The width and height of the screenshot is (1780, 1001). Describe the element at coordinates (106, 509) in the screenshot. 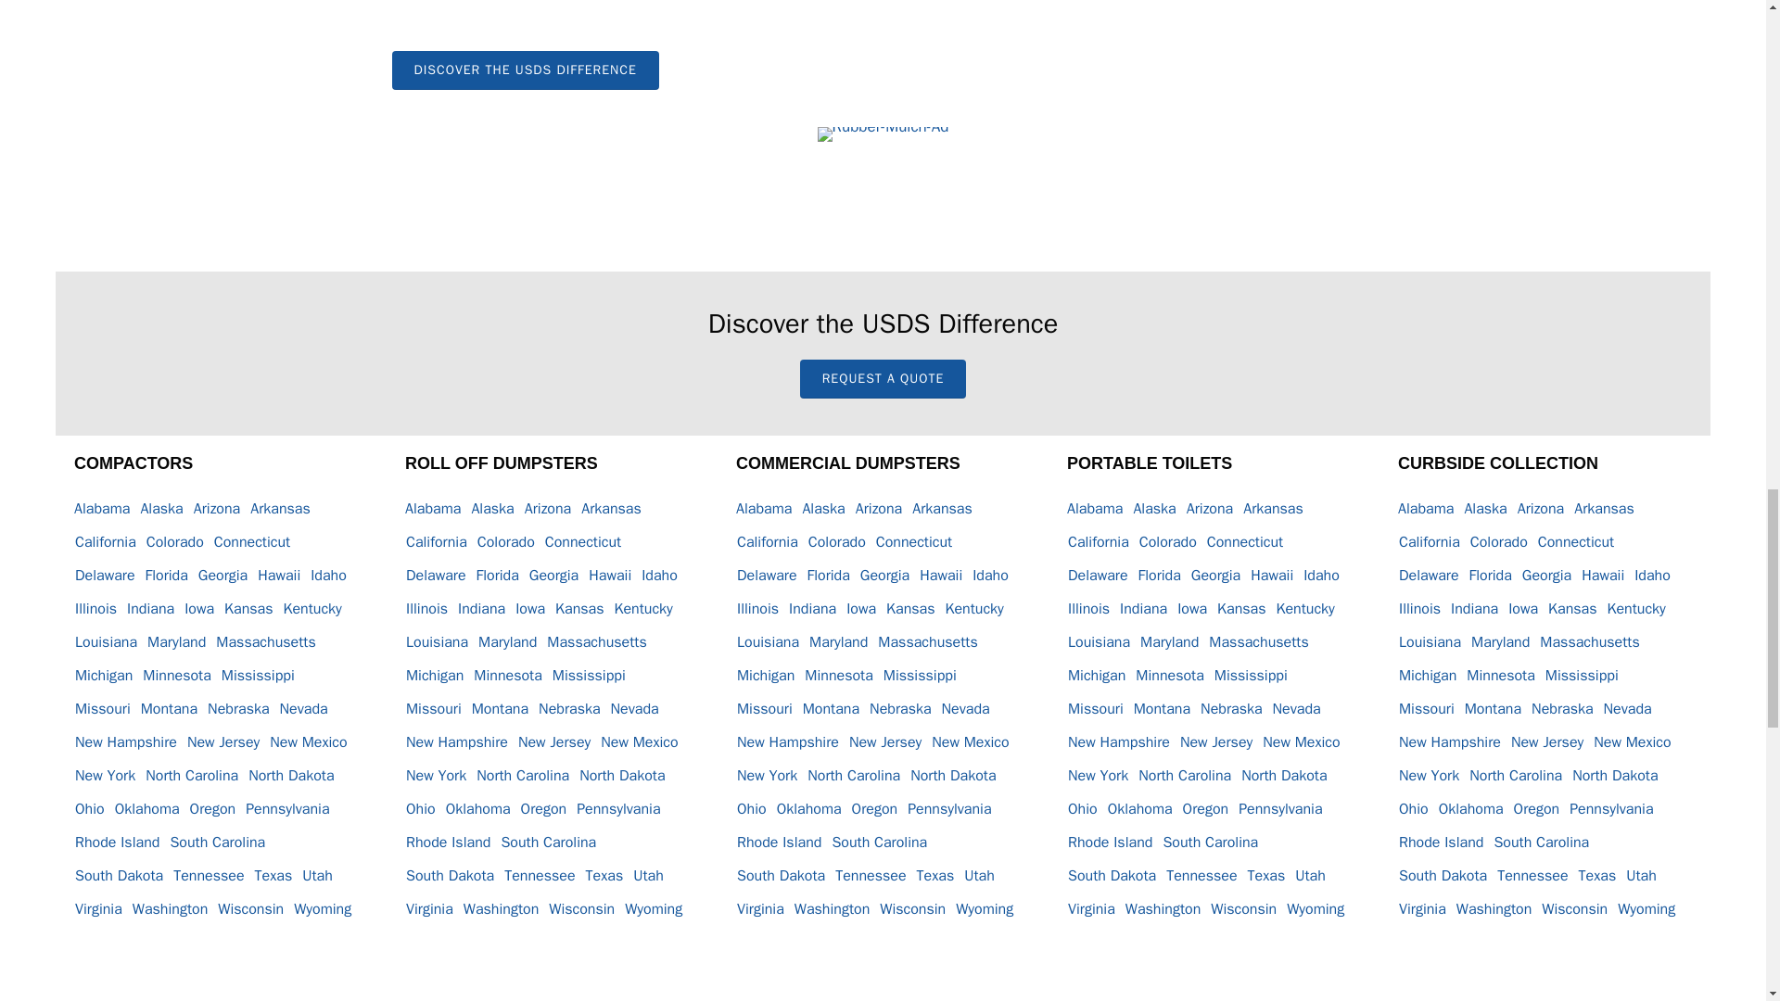

I see `Alabama` at that location.